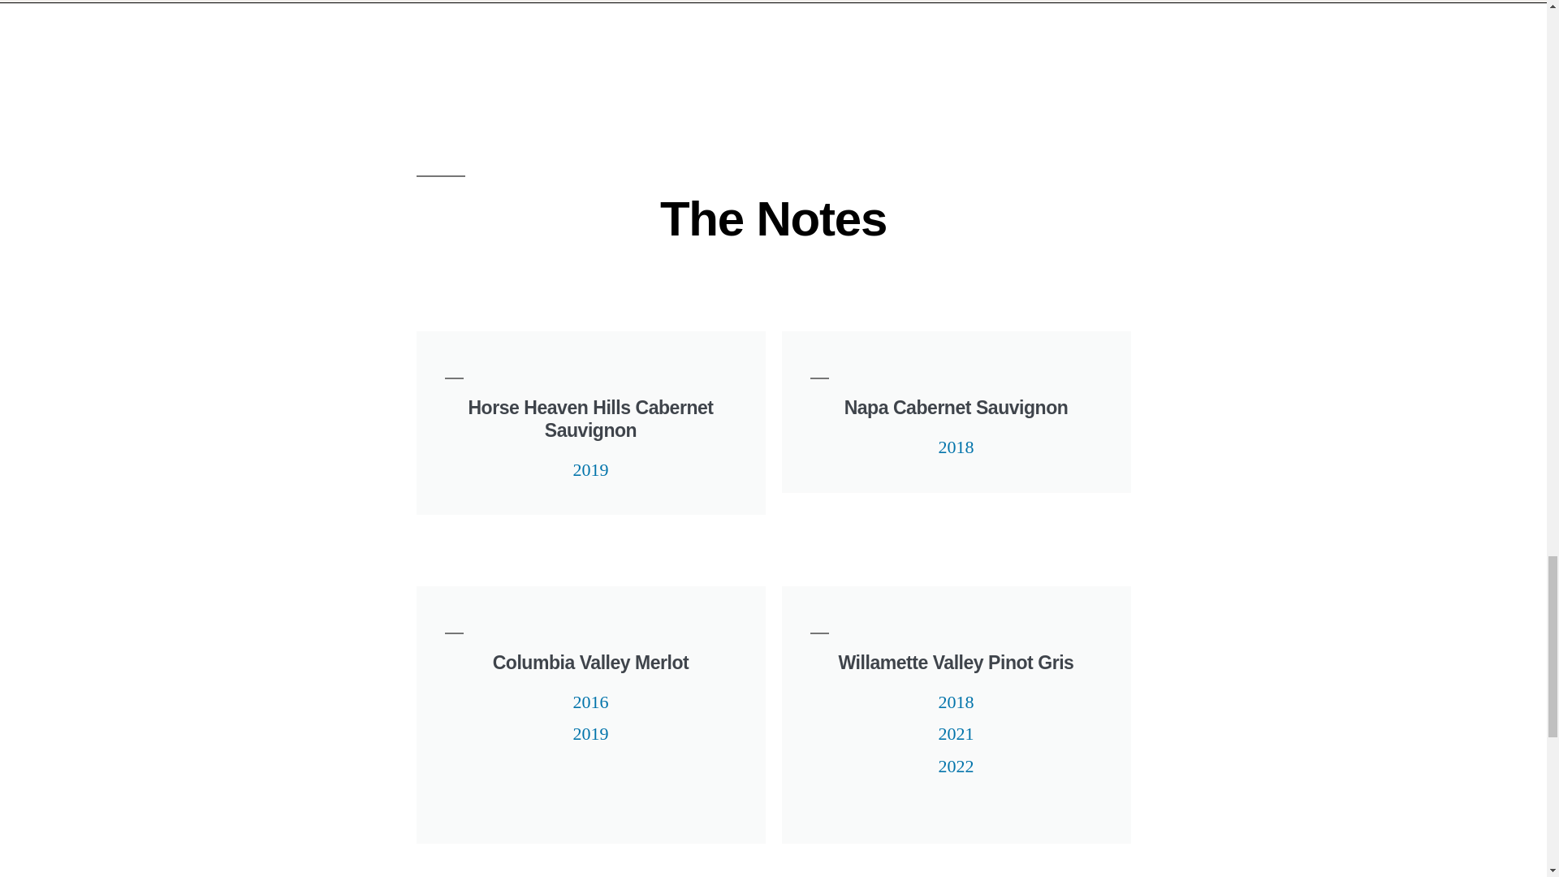 The width and height of the screenshot is (1559, 877). Describe the element at coordinates (957, 734) in the screenshot. I see `2021` at that location.